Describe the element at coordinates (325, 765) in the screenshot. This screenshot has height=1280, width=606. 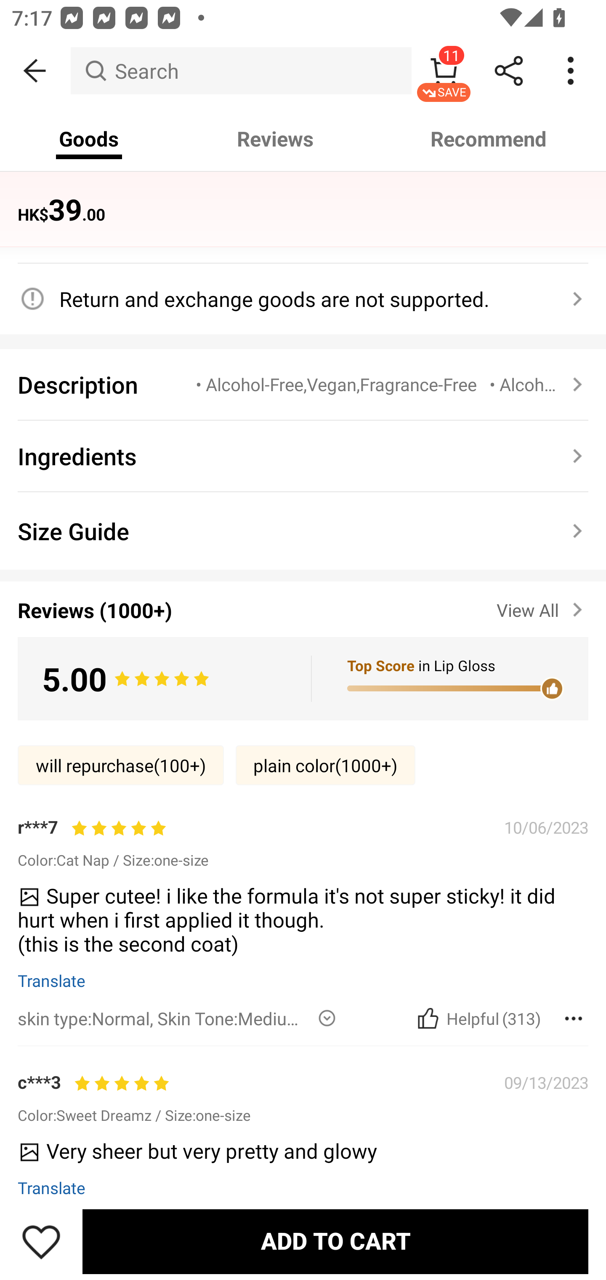
I see `plain color(1000‎+)` at that location.